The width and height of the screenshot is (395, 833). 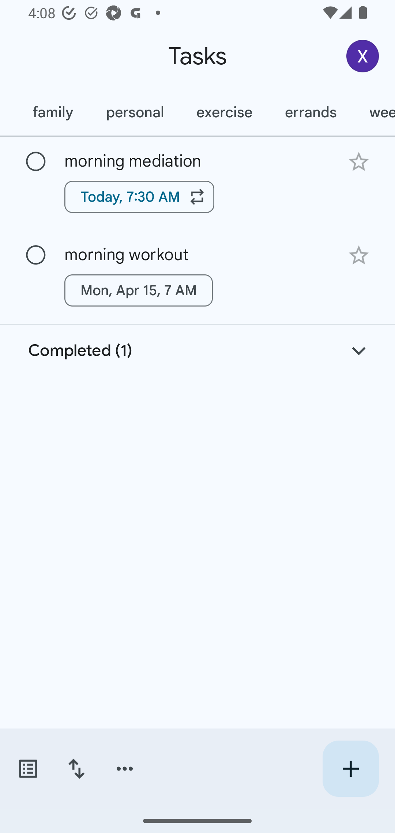 What do you see at coordinates (350, 769) in the screenshot?
I see `Create new task` at bounding box center [350, 769].